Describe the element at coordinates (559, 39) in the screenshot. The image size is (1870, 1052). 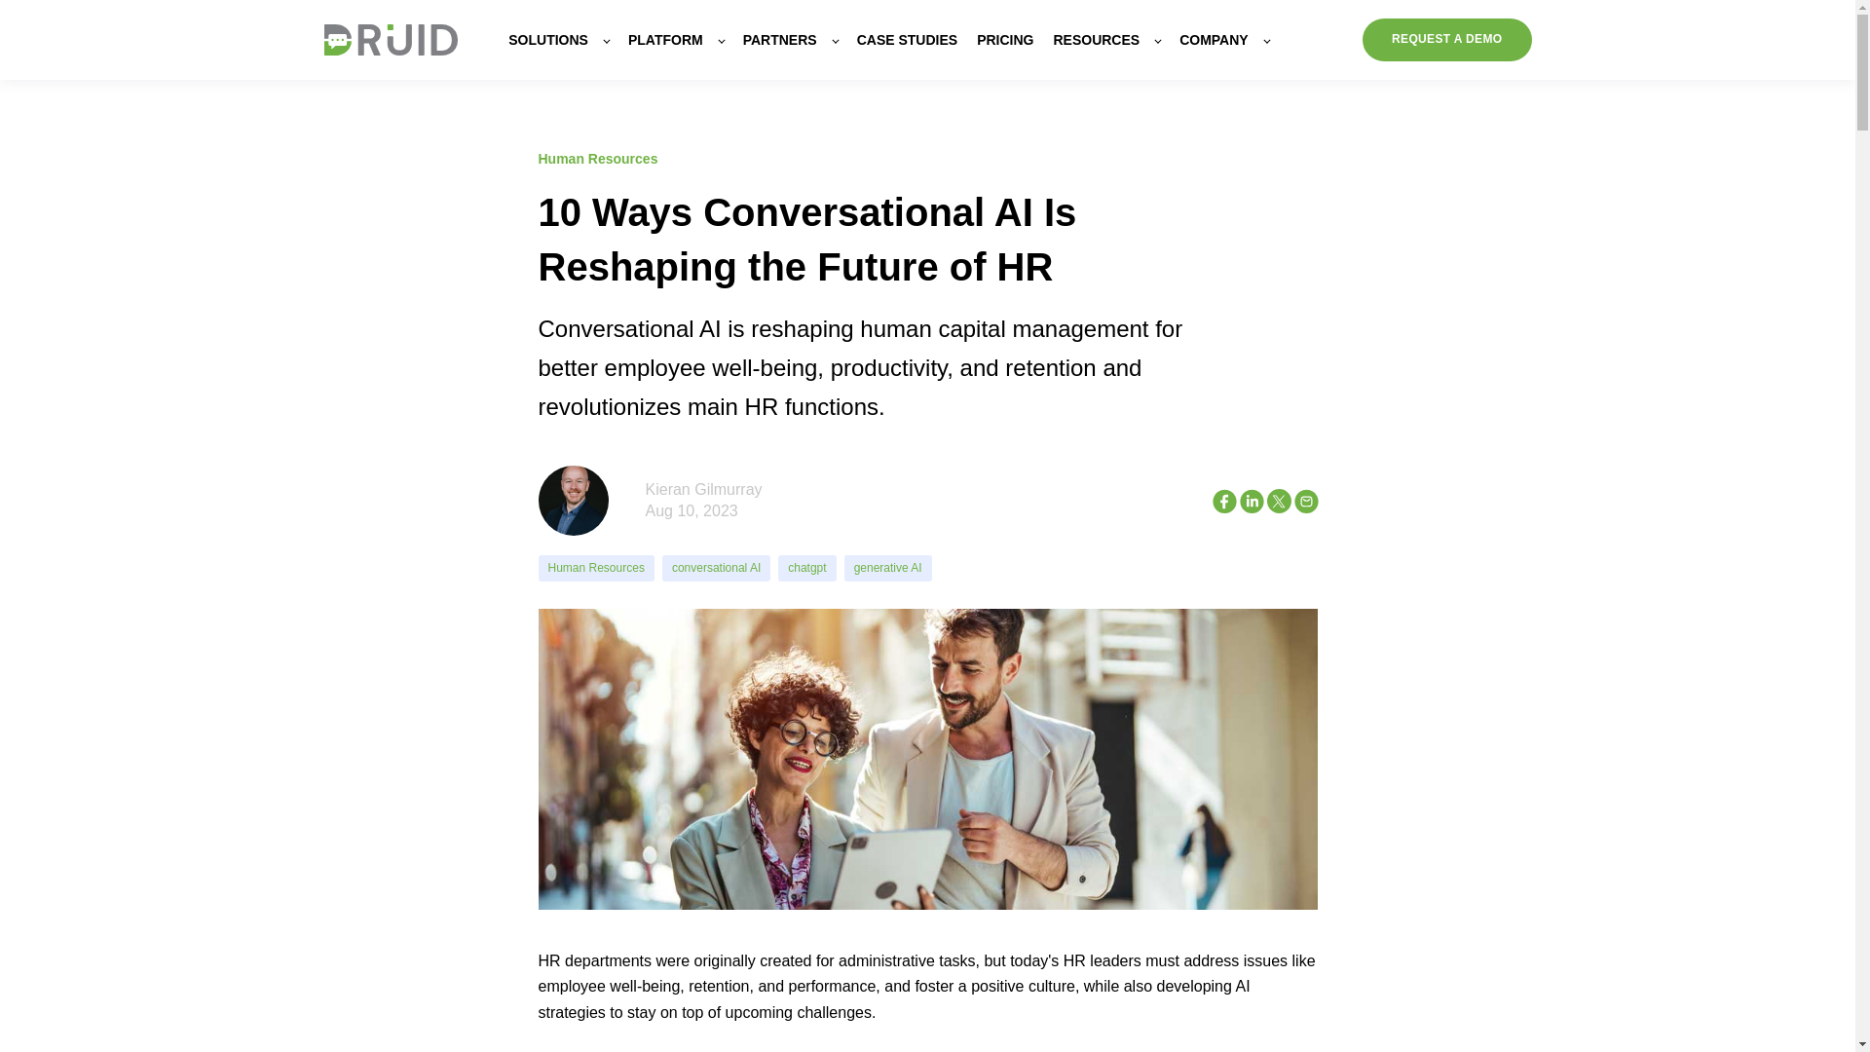
I see `SOLUTIONS` at that location.